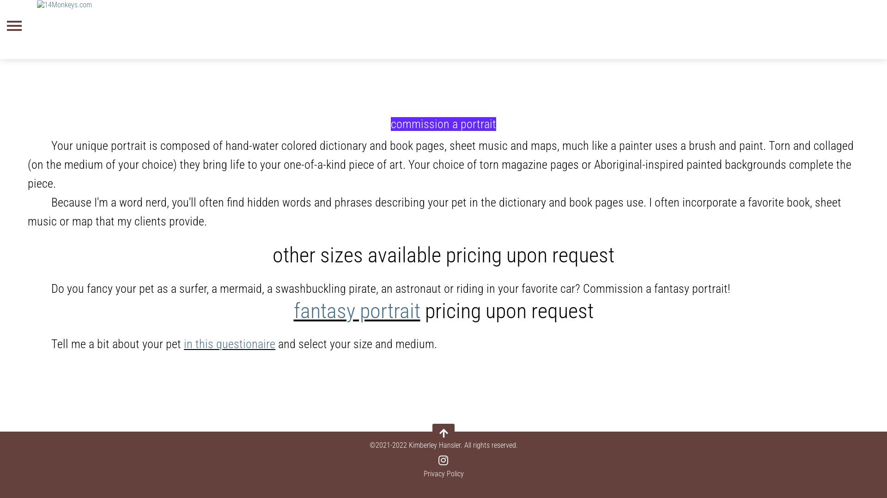 The height and width of the screenshot is (498, 887). I want to click on in this questionaire, so click(230, 344).